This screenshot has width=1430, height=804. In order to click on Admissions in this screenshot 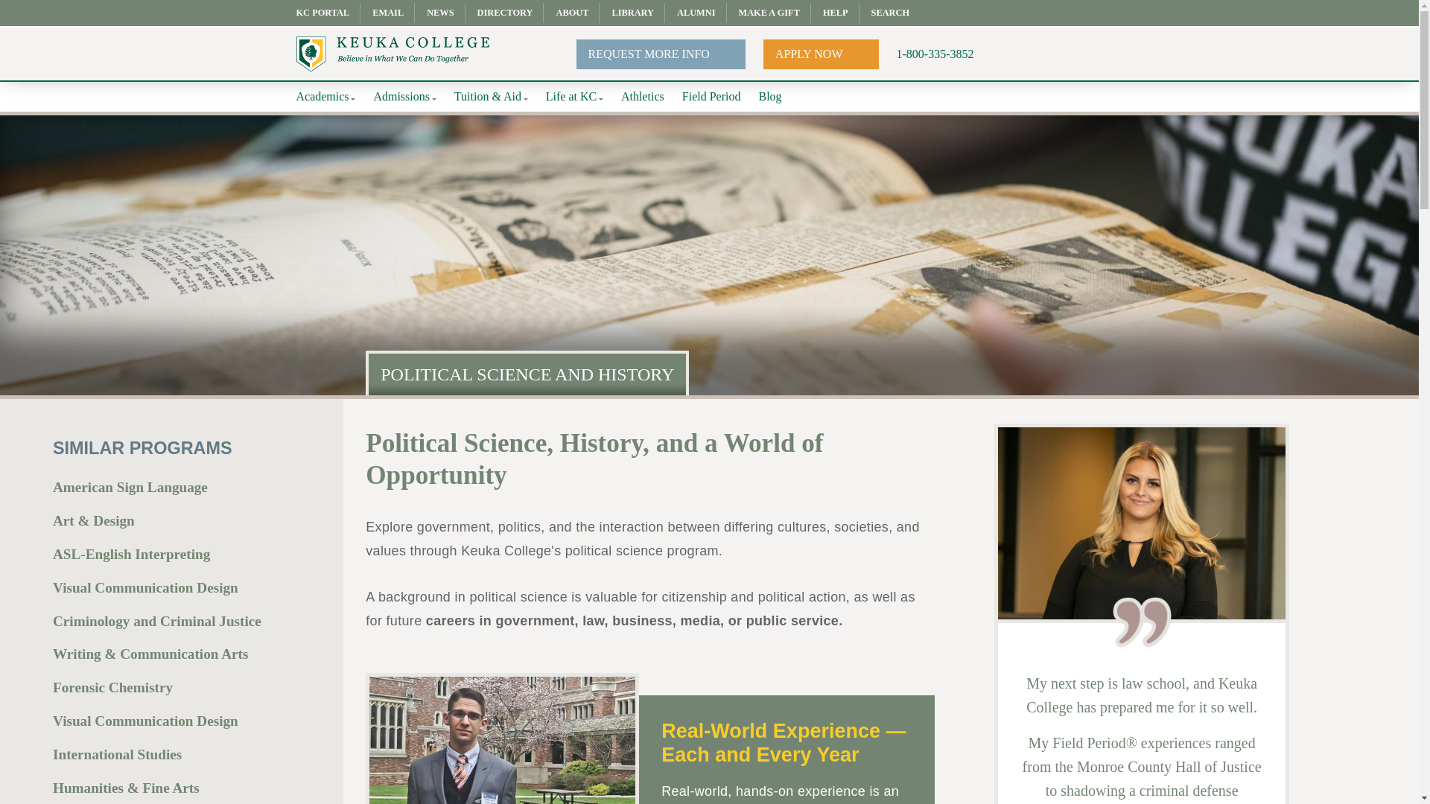, I will do `click(404, 97)`.